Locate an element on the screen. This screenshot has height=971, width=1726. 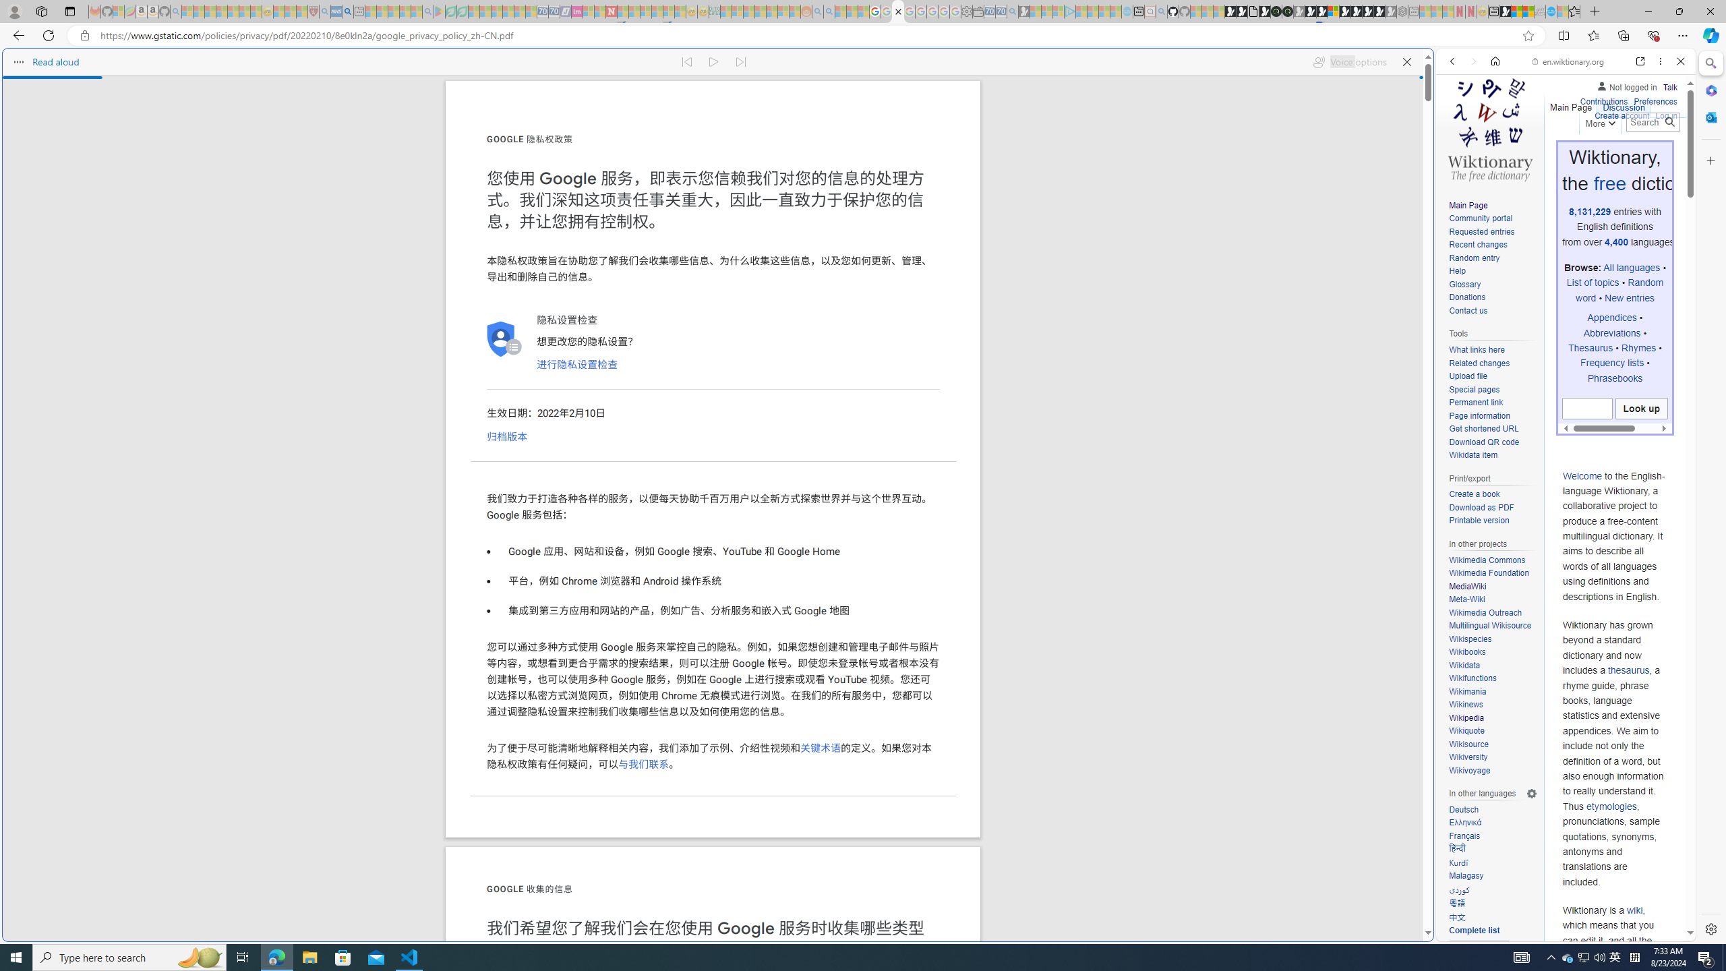
Settings - Sleeping is located at coordinates (967, 11).